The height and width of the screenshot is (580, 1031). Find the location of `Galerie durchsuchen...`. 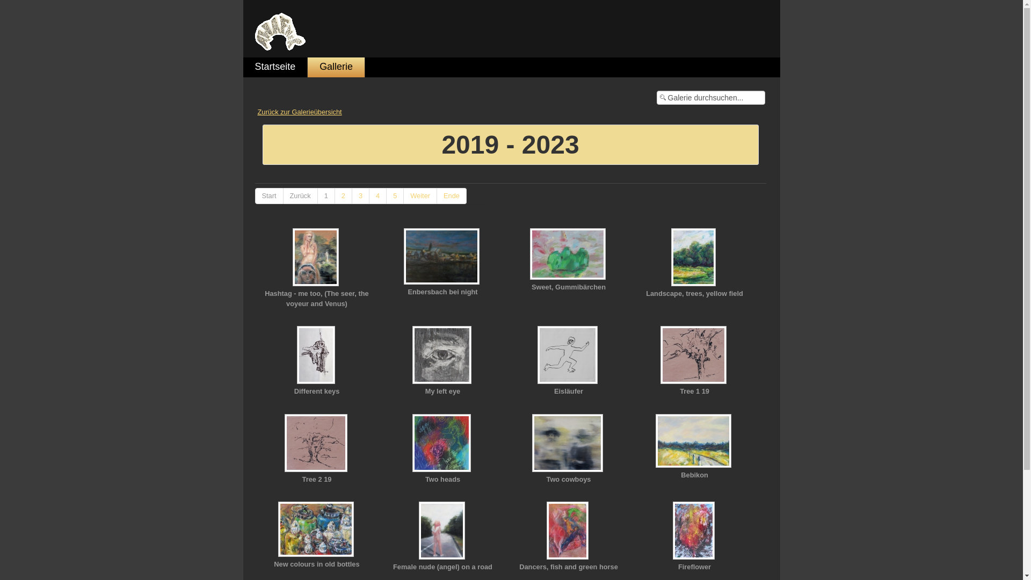

Galerie durchsuchen... is located at coordinates (710, 98).